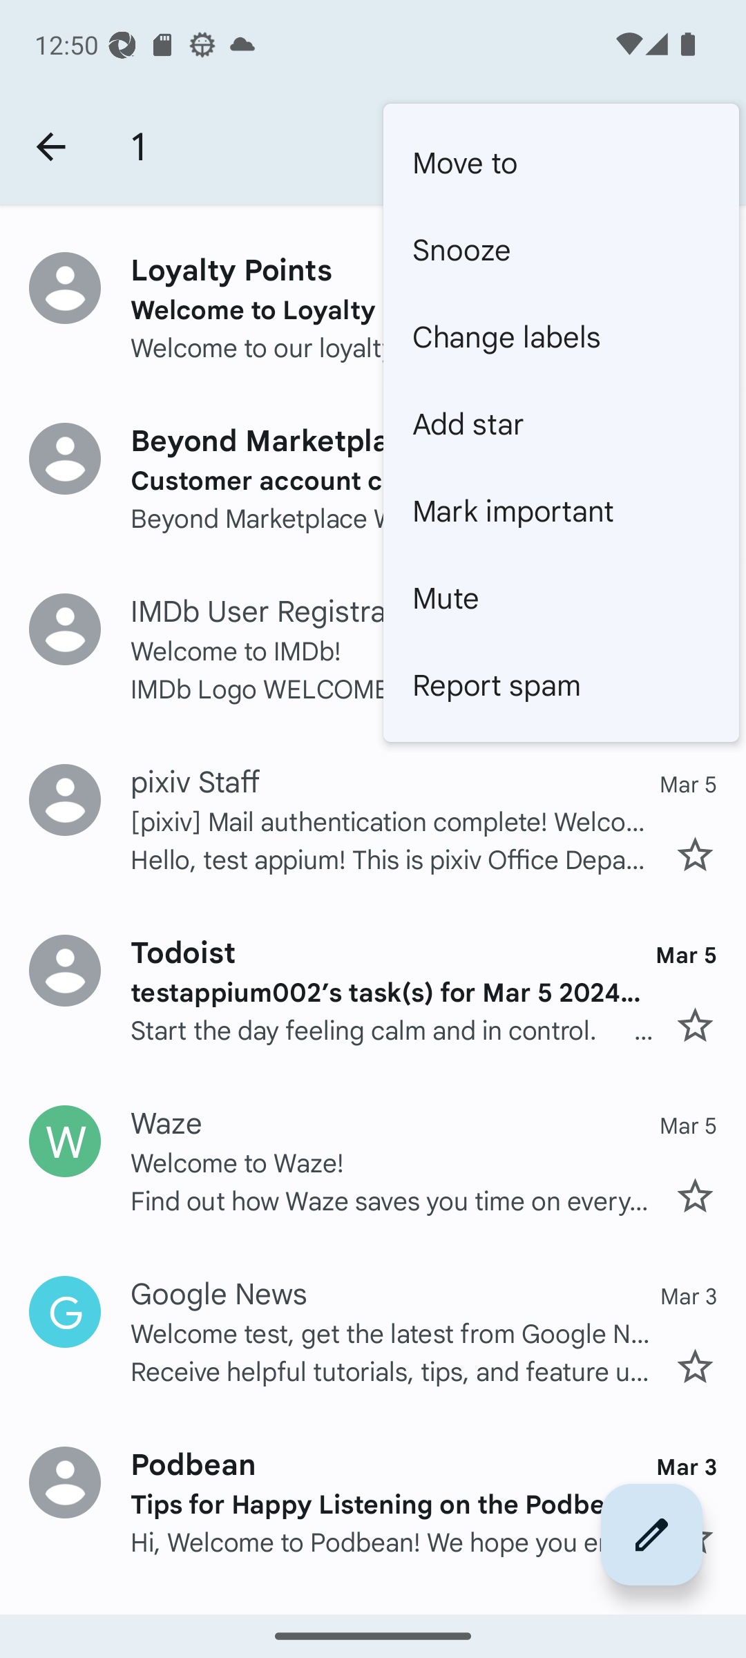  What do you see at coordinates (561, 597) in the screenshot?
I see `Mute` at bounding box center [561, 597].